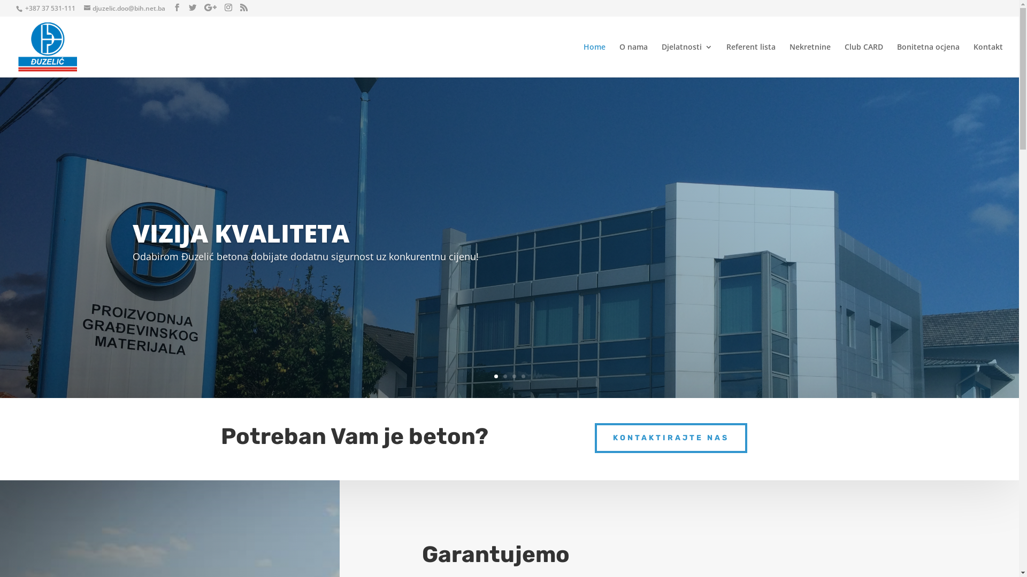  I want to click on 3, so click(514, 376).